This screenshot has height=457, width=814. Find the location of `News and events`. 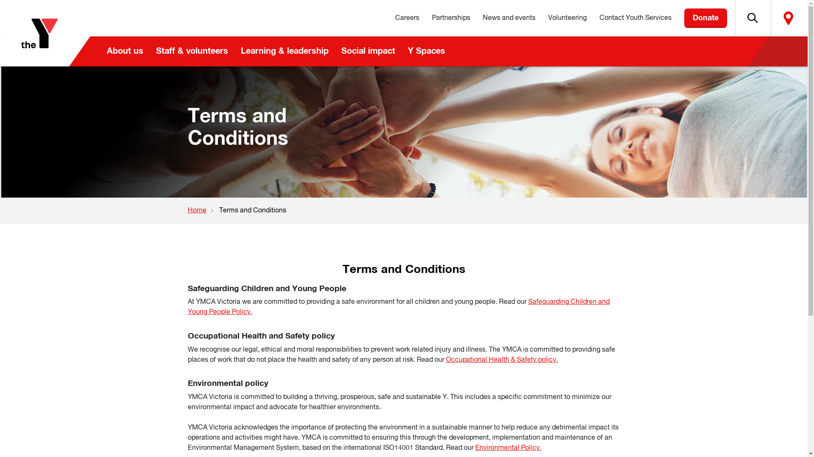

News and events is located at coordinates (509, 18).